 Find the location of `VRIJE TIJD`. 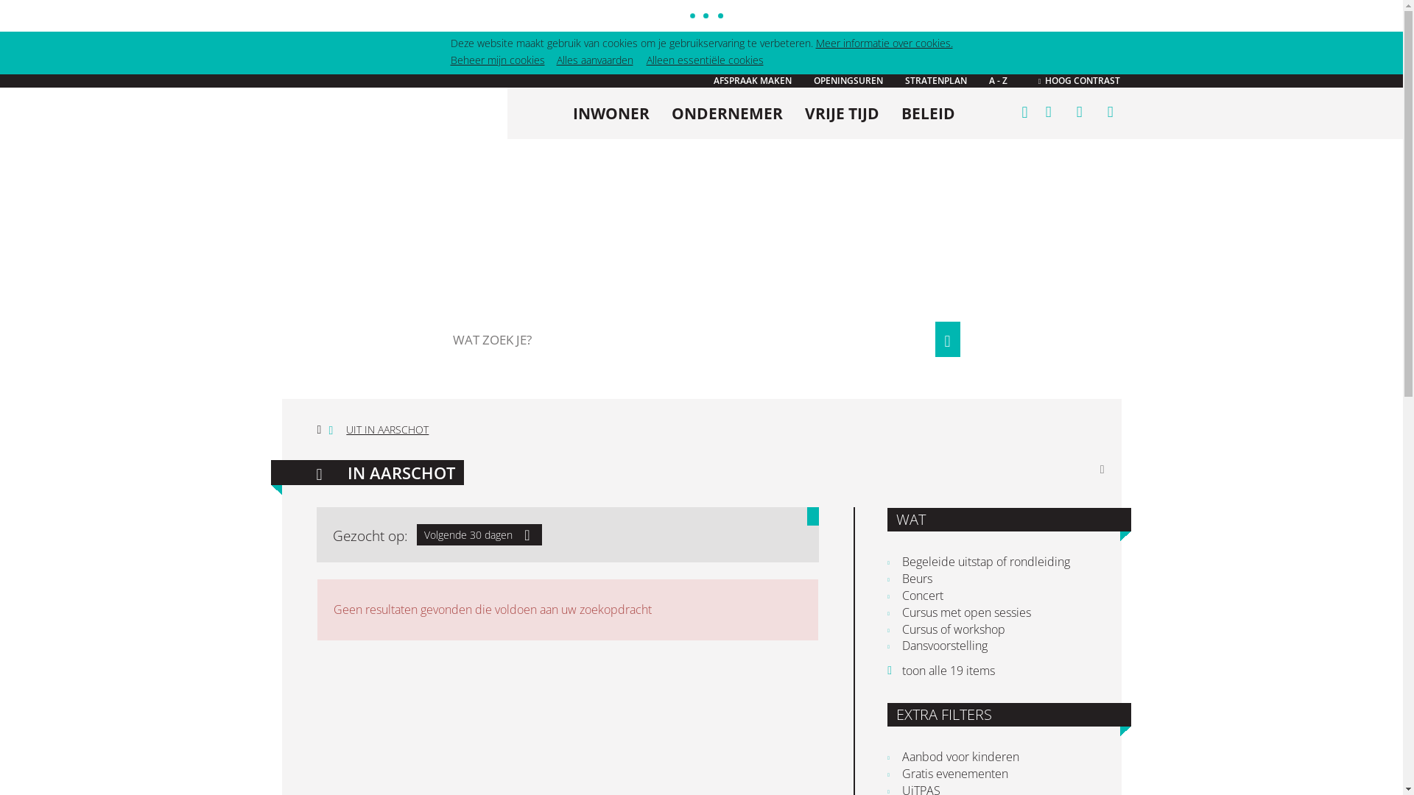

VRIJE TIJD is located at coordinates (843, 113).